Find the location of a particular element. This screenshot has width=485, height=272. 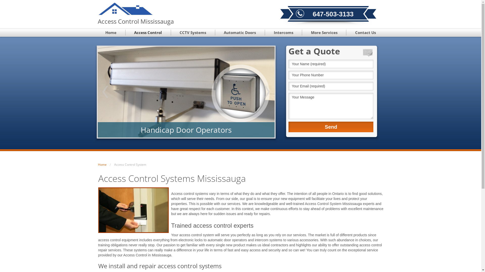

Send is located at coordinates (331, 127).